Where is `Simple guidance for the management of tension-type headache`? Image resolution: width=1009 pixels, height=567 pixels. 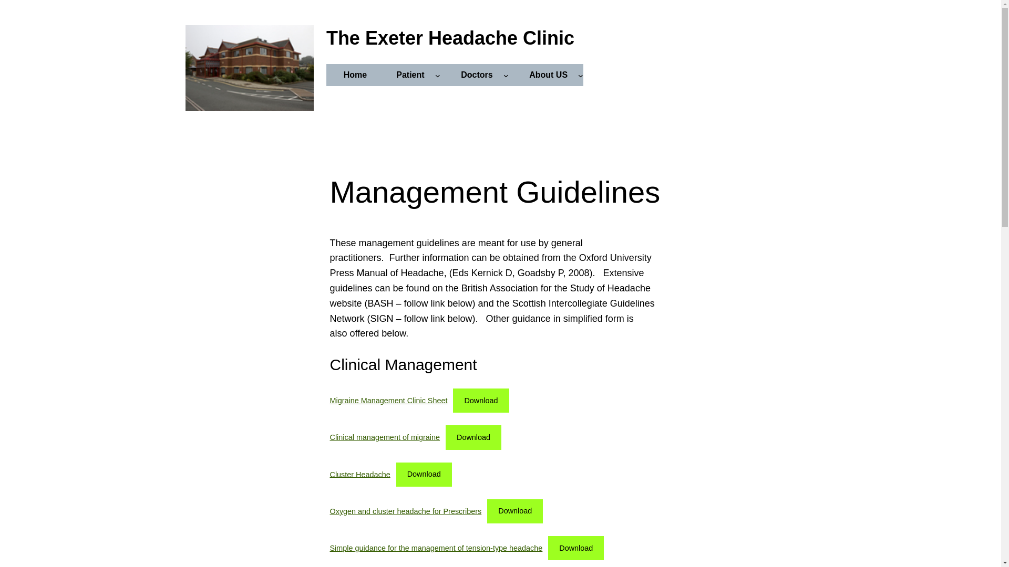 Simple guidance for the management of tension-type headache is located at coordinates (436, 548).